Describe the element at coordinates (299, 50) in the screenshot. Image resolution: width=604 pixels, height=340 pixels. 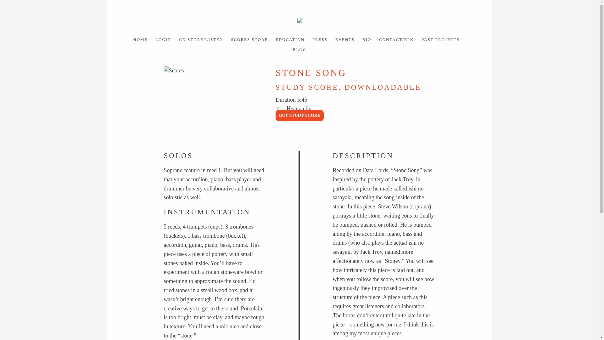
I see `BLOG` at that location.